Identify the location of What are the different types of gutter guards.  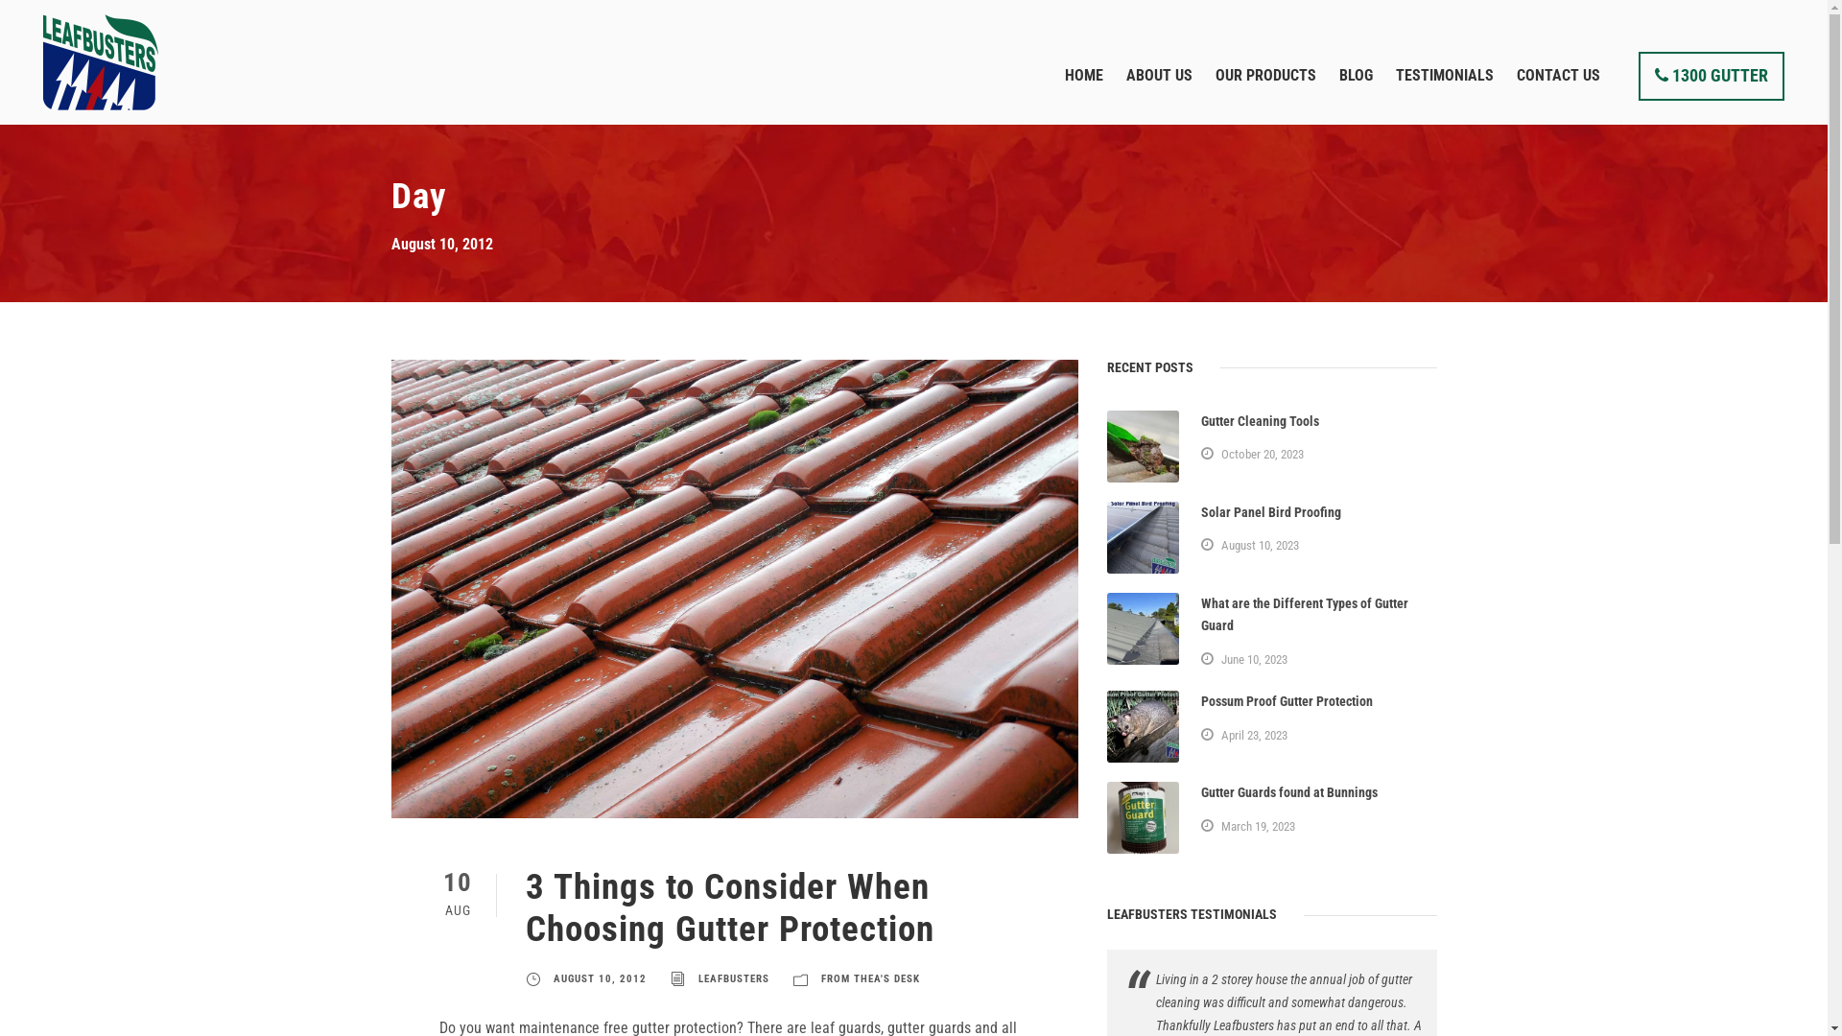
(1144, 629).